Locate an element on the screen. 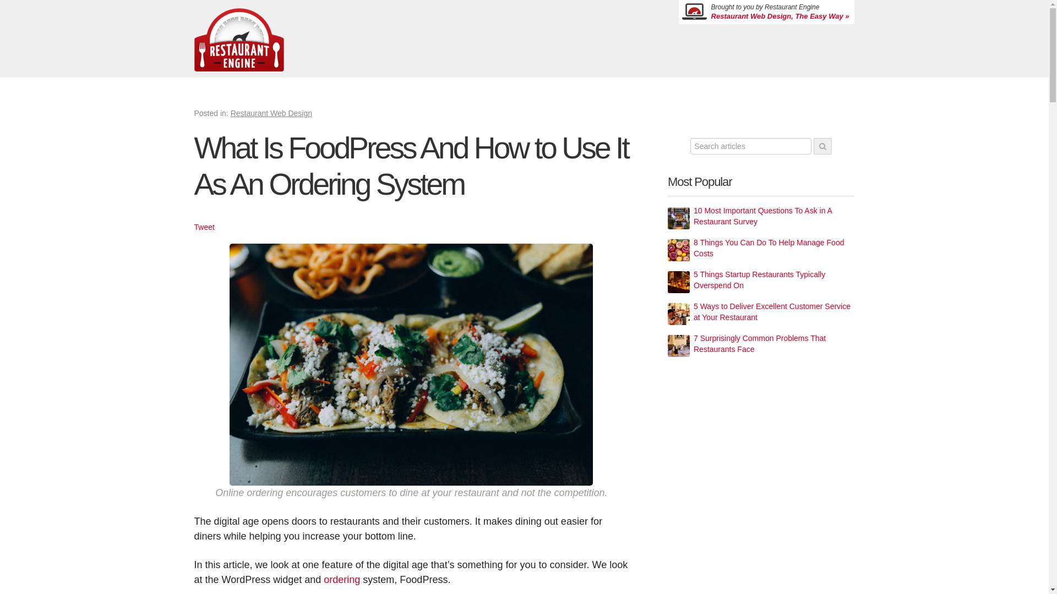 This screenshot has width=1057, height=594. 10 Most Important Questions To Ask in A Restaurant Survey is located at coordinates (773, 216).